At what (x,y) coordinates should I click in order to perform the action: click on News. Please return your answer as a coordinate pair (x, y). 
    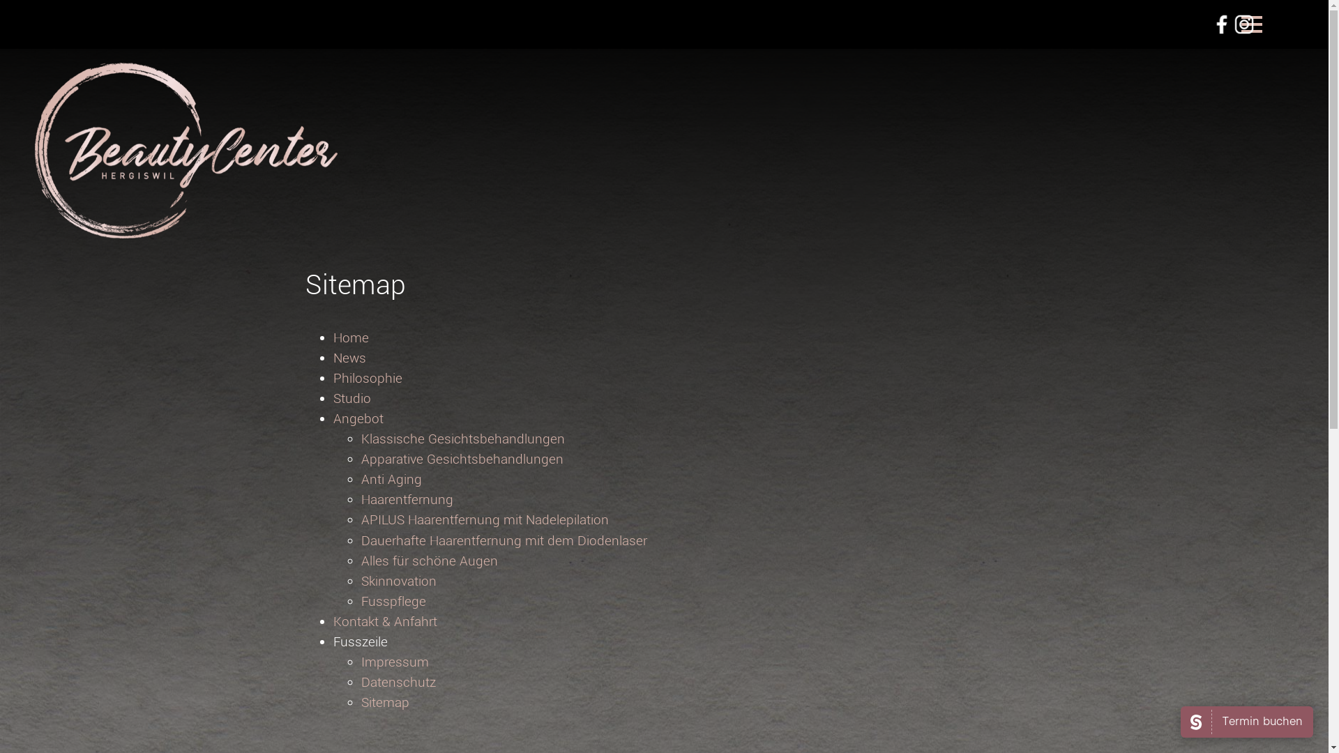
    Looking at the image, I should click on (350, 358).